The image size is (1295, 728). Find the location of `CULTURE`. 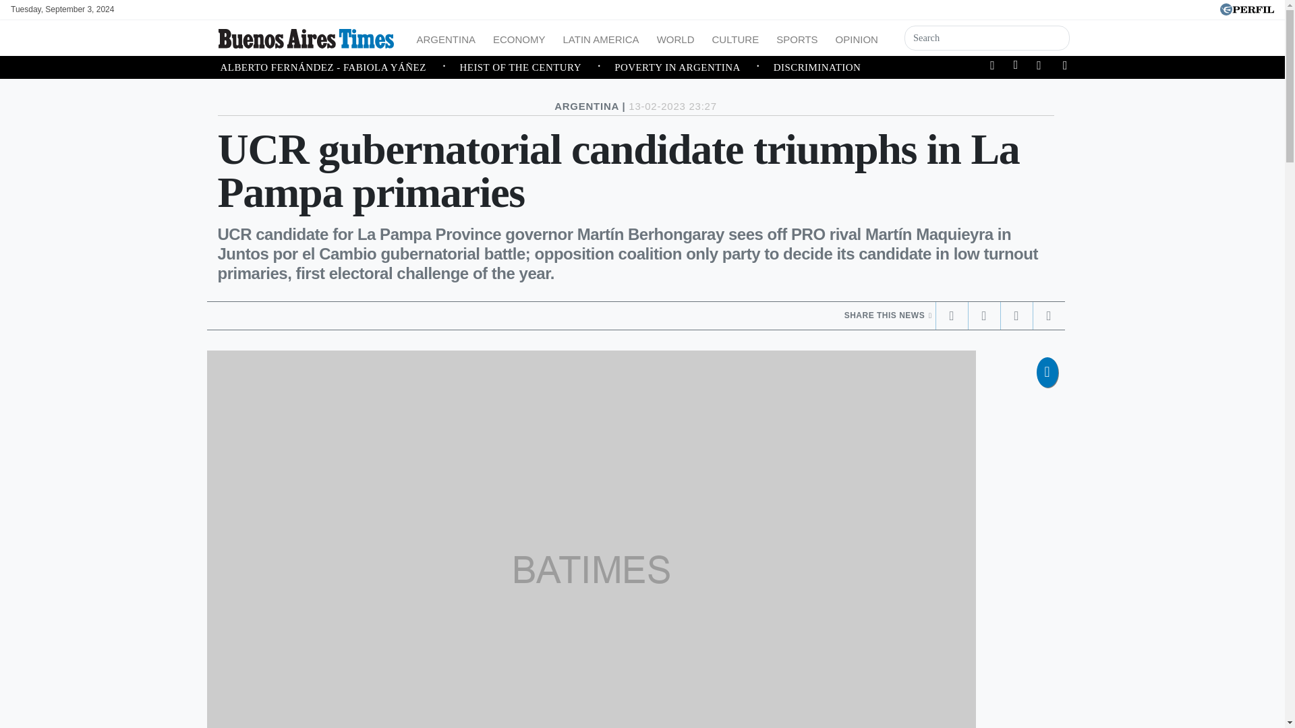

CULTURE is located at coordinates (735, 38).